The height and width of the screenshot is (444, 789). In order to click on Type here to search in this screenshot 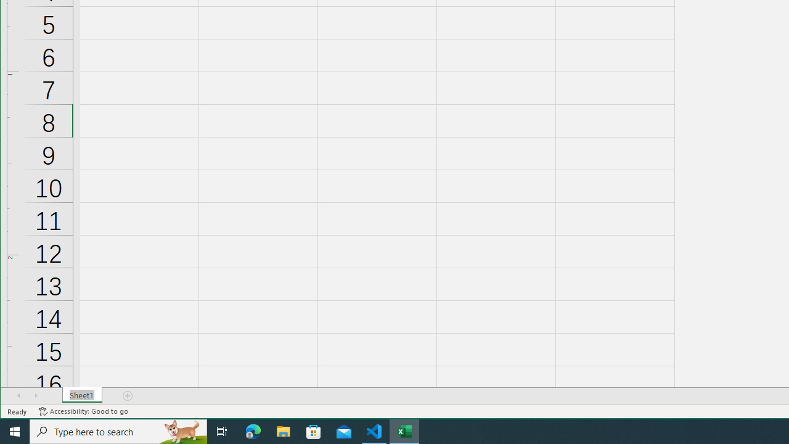, I will do `click(118, 432)`.